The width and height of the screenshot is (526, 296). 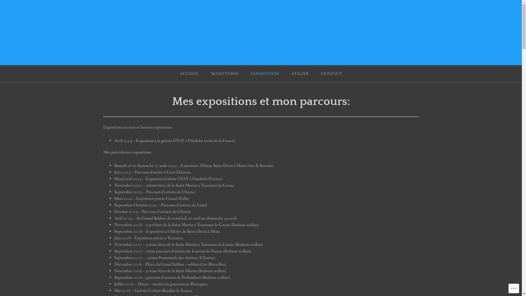 I want to click on SCULPTURES, so click(x=225, y=74).